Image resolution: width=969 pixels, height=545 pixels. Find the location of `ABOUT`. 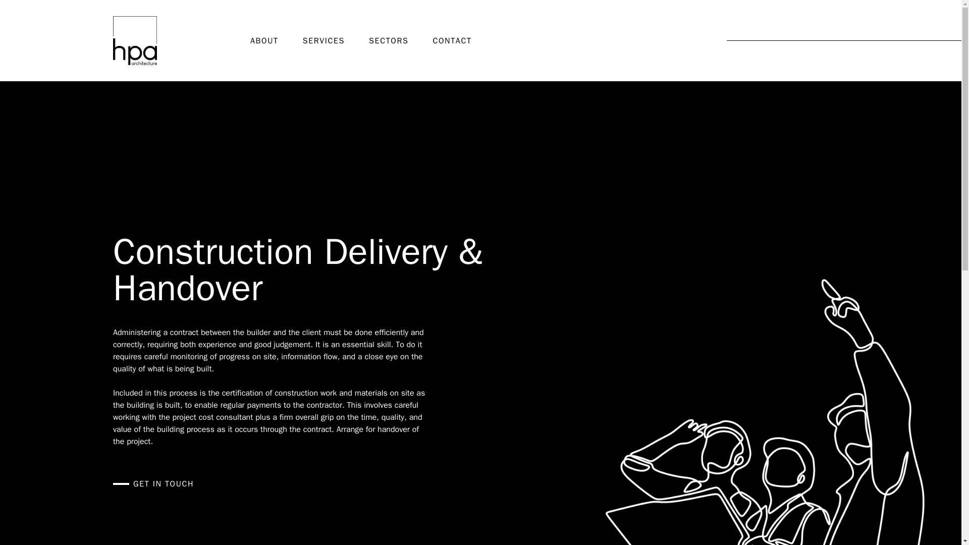

ABOUT is located at coordinates (264, 40).